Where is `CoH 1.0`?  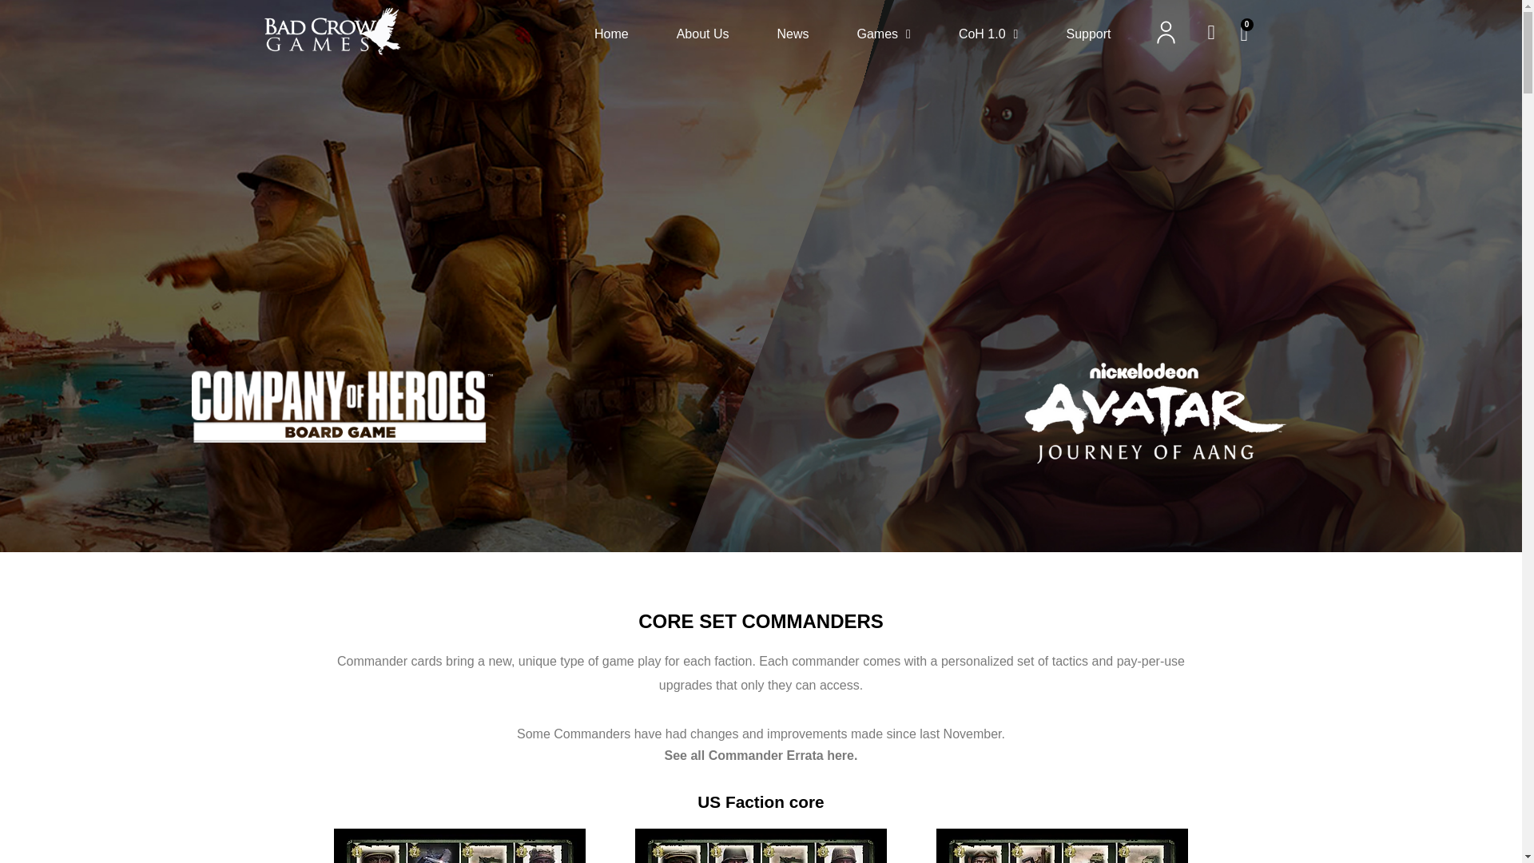
CoH 1.0 is located at coordinates (988, 34).